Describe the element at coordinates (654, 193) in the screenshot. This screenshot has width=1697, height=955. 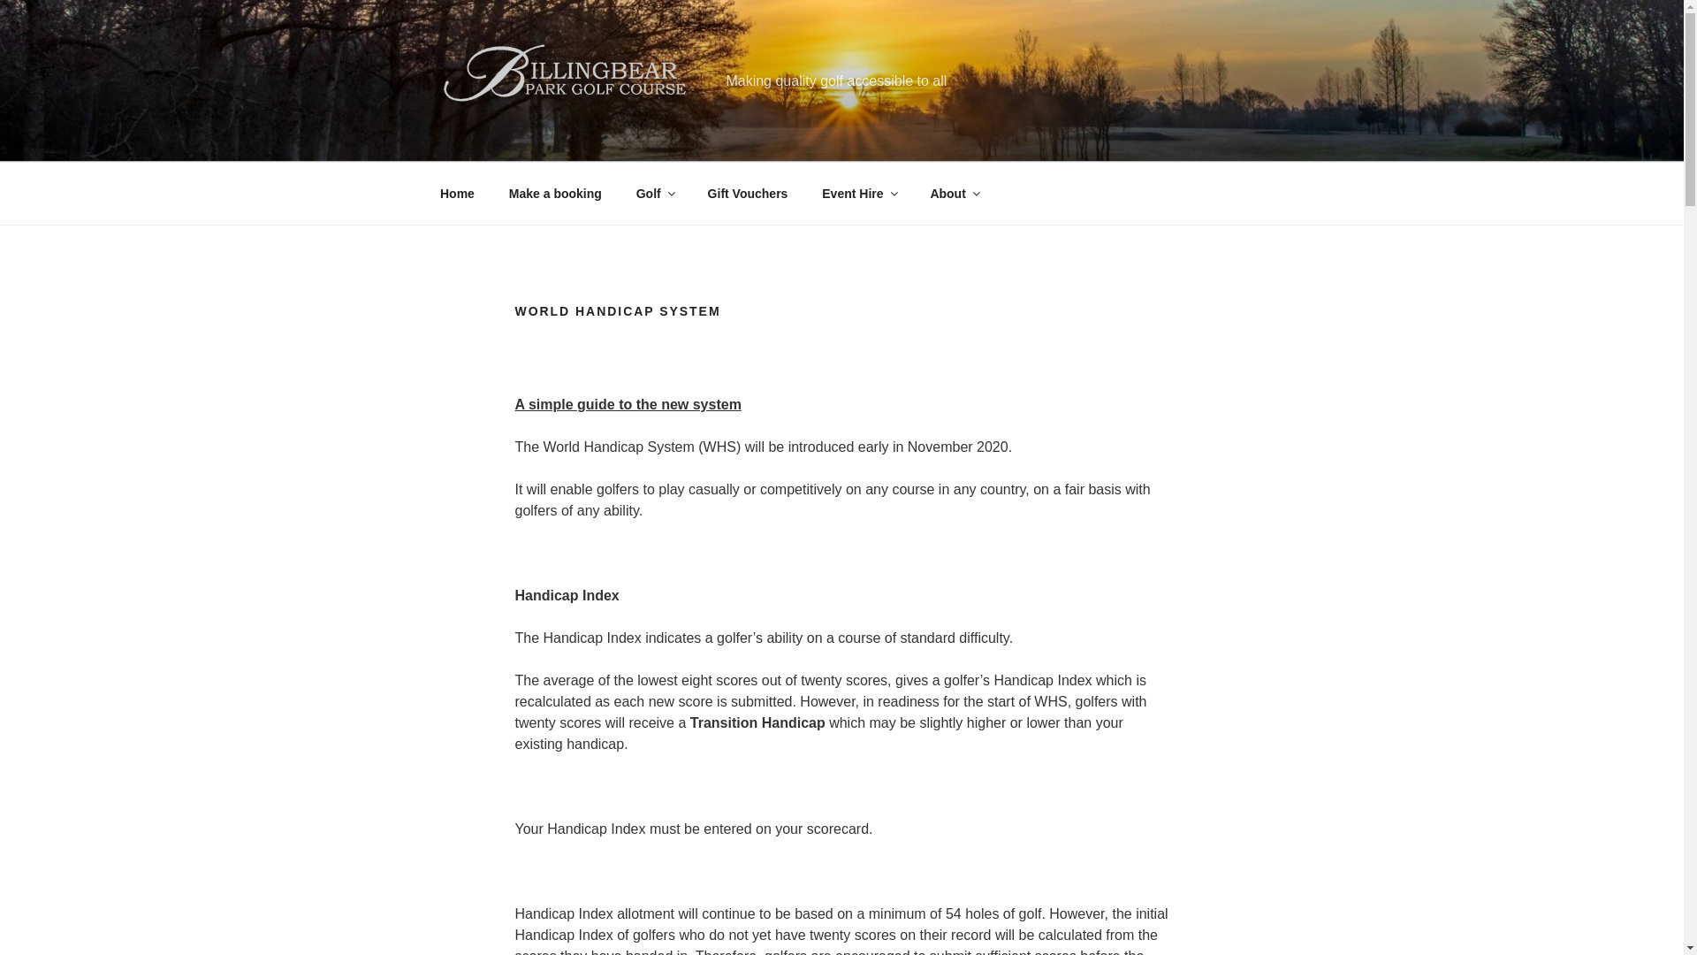
I see `Golf` at that location.